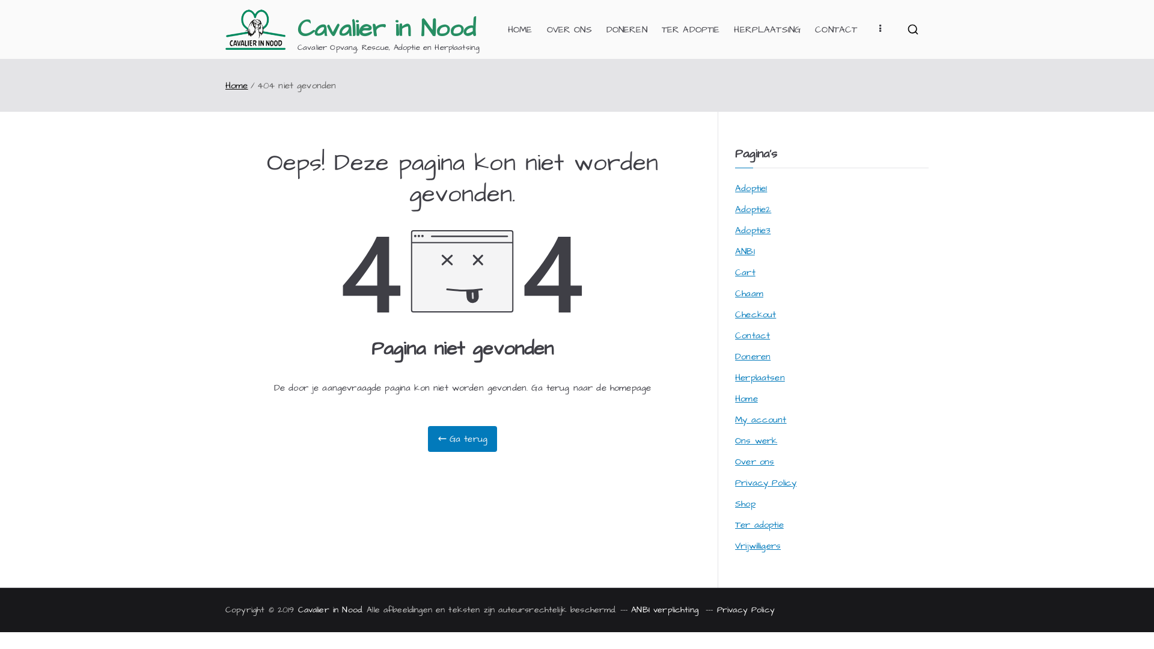 The width and height of the screenshot is (1154, 649). Describe the element at coordinates (521, 30) in the screenshot. I see `HOME` at that location.